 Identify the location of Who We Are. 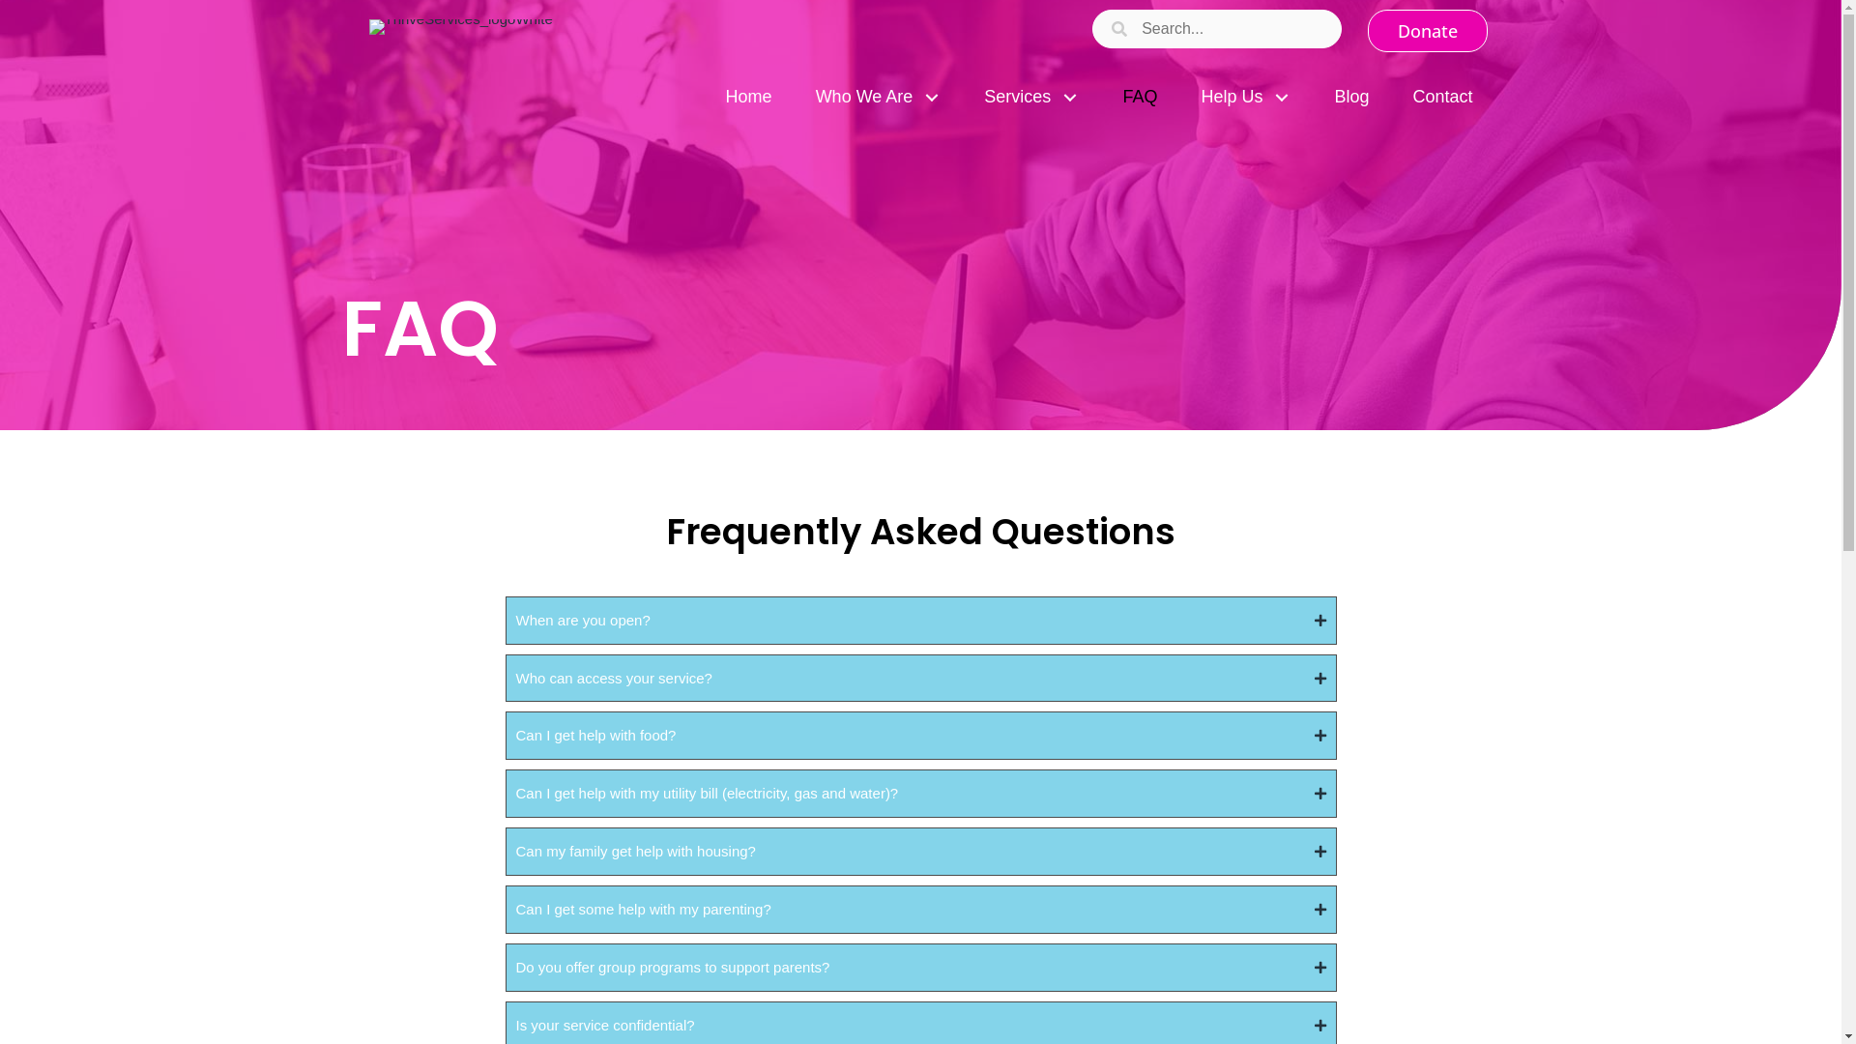
(879, 97).